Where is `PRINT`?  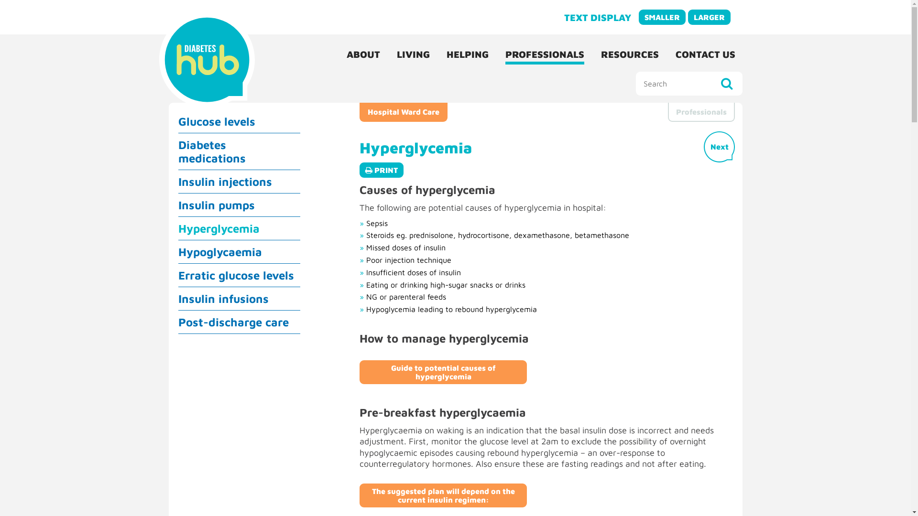
PRINT is located at coordinates (382, 170).